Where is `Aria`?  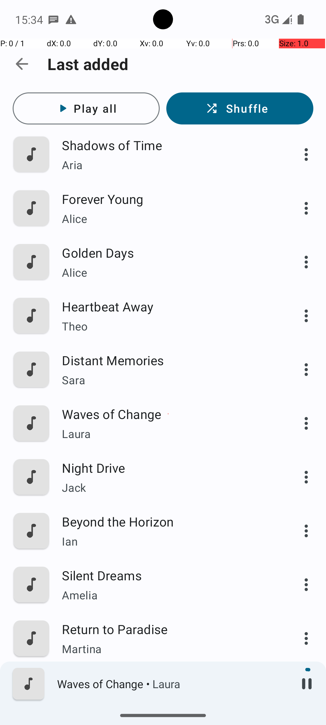
Aria is located at coordinates (168, 165).